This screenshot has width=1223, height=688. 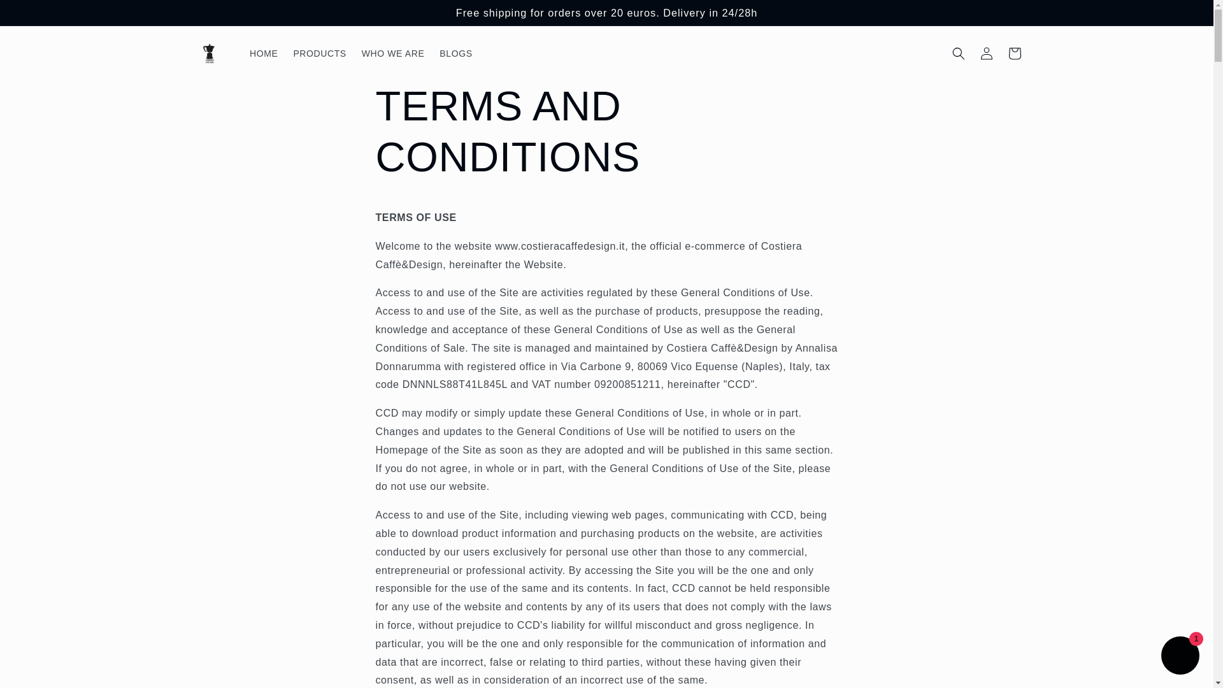 What do you see at coordinates (1014, 53) in the screenshot?
I see `Cart` at bounding box center [1014, 53].